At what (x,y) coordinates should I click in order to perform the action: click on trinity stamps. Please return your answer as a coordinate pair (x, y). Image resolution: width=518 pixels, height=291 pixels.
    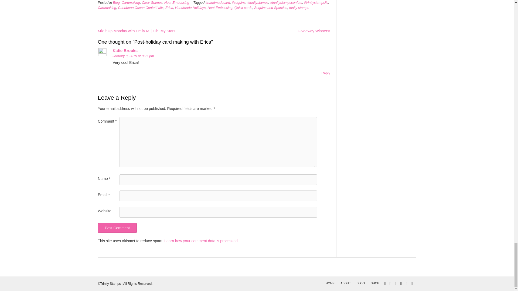
    Looking at the image, I should click on (299, 8).